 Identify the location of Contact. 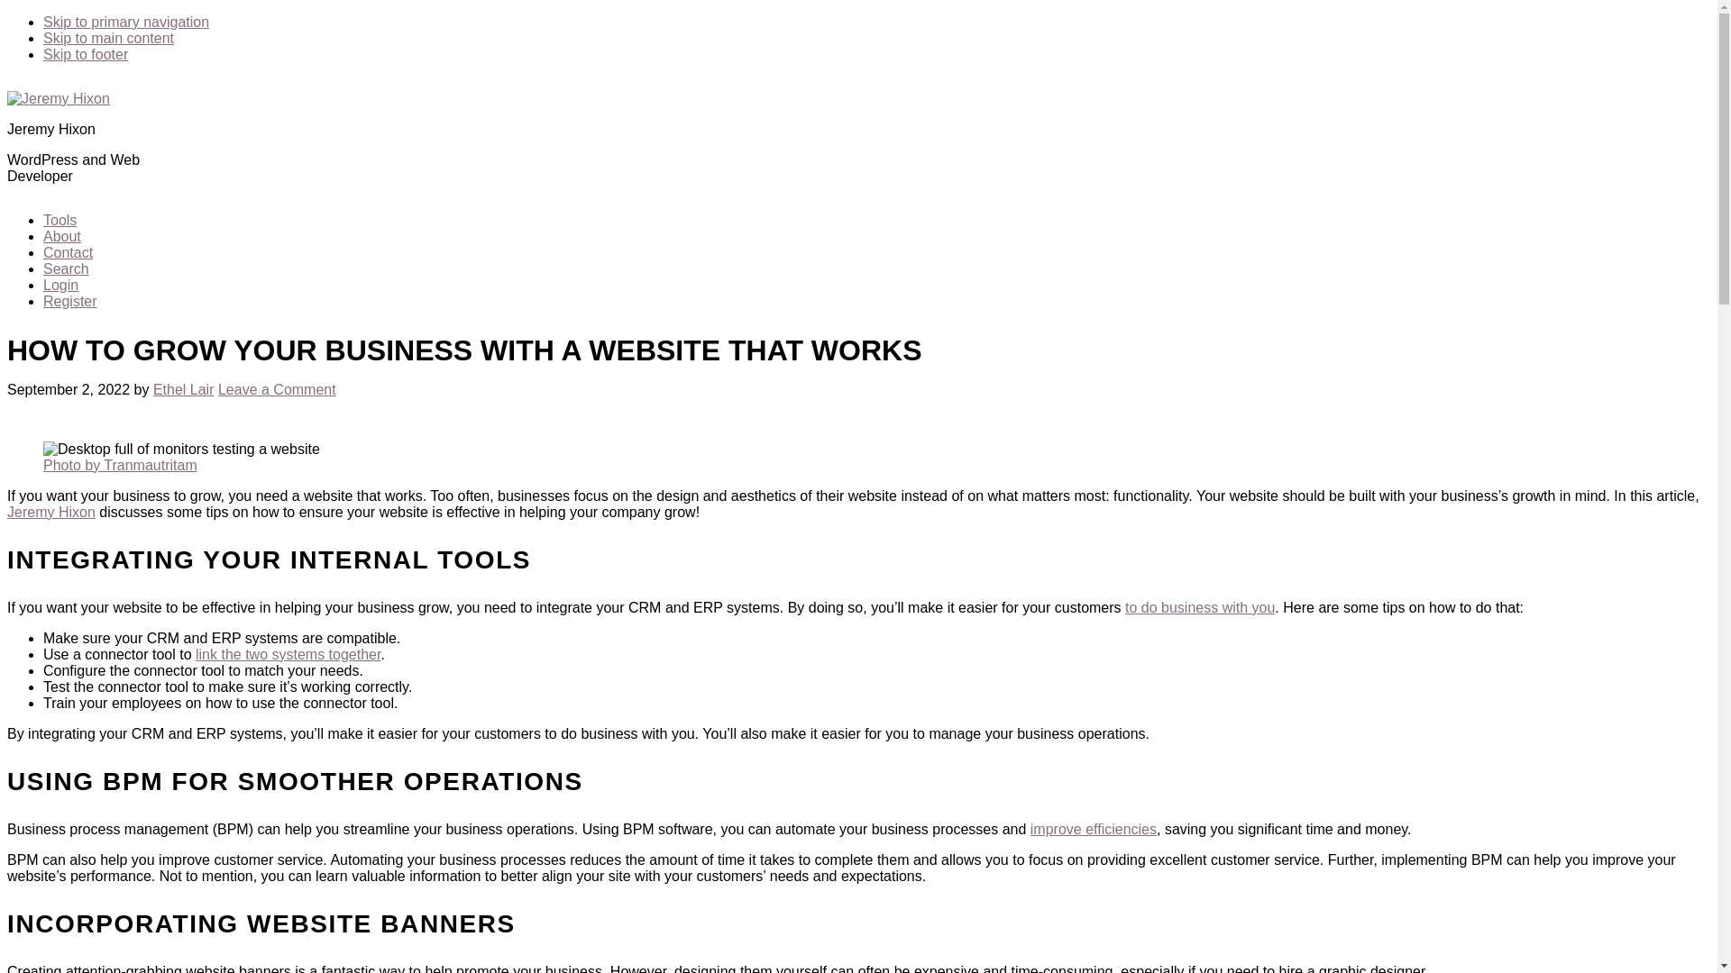
(69, 252).